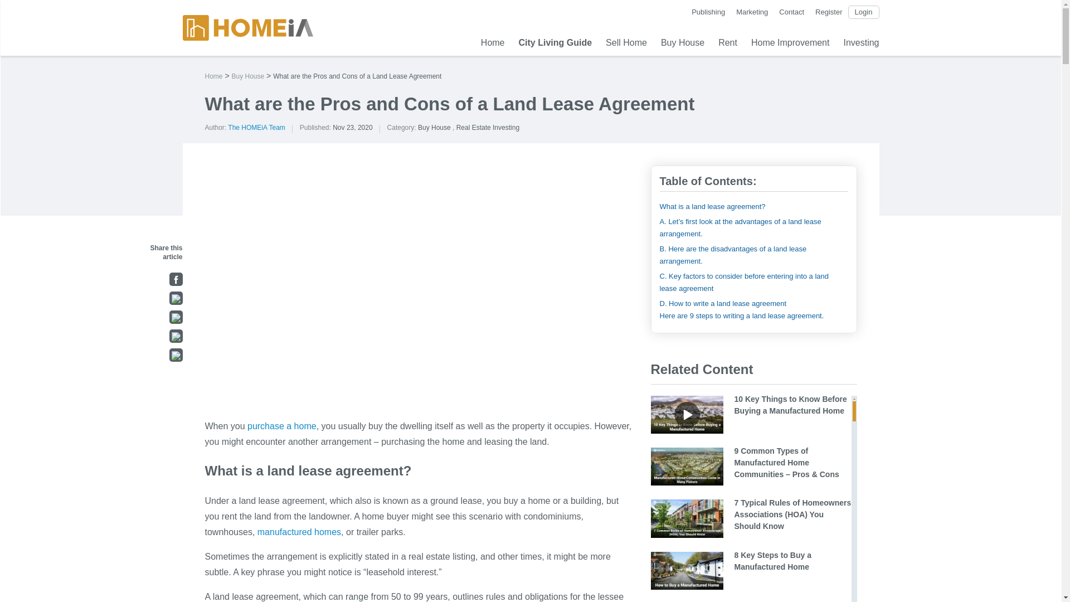 This screenshot has width=1070, height=602. Describe the element at coordinates (434, 128) in the screenshot. I see `Buy House` at that location.